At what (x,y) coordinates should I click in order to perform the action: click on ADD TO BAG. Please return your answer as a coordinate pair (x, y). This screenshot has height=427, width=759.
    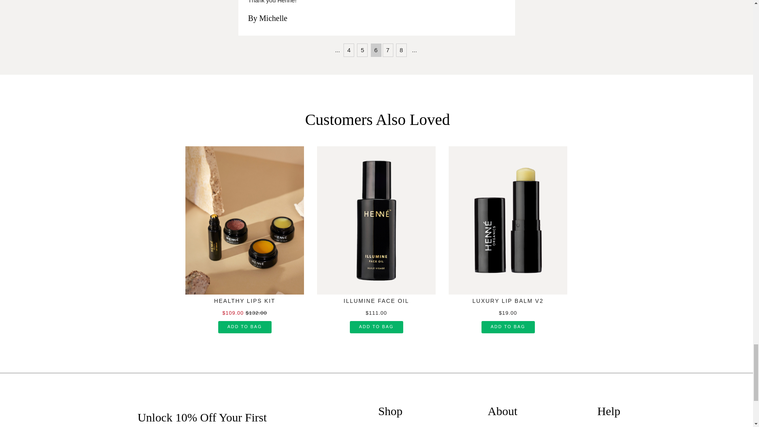
    Looking at the image, I should click on (376, 327).